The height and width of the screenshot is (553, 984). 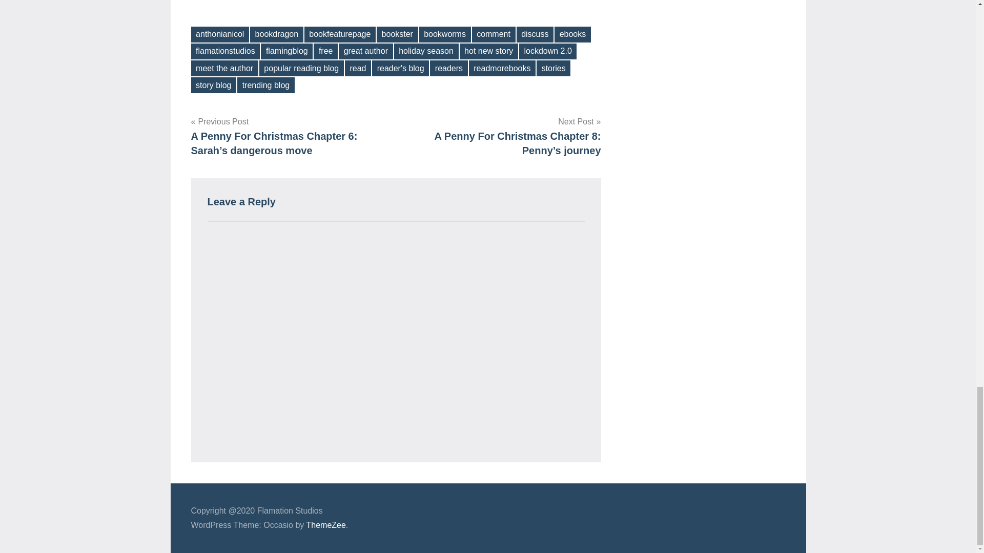 What do you see at coordinates (286, 51) in the screenshot?
I see `flamingblog` at bounding box center [286, 51].